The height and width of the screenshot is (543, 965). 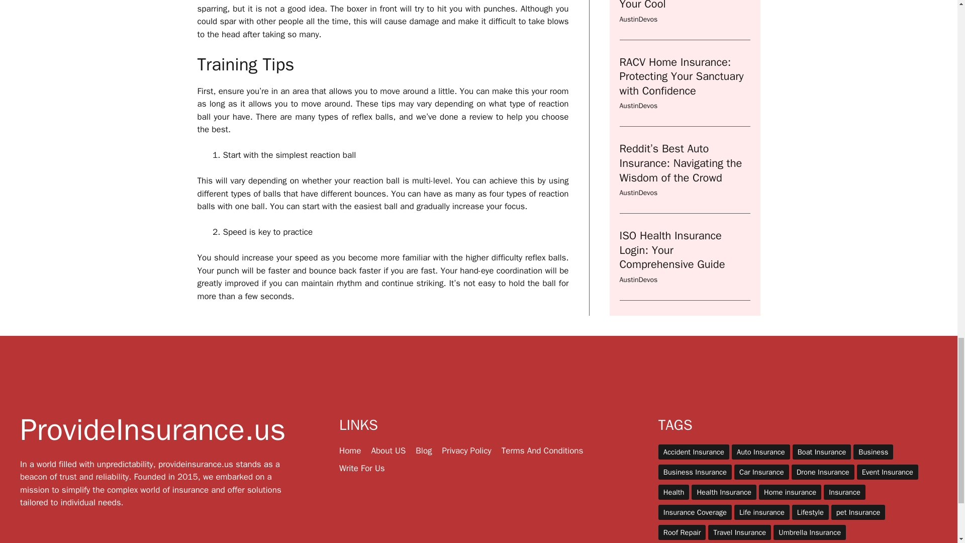 I want to click on ISO Health Insurance Login: Your Comprehensive Guide, so click(x=671, y=111).